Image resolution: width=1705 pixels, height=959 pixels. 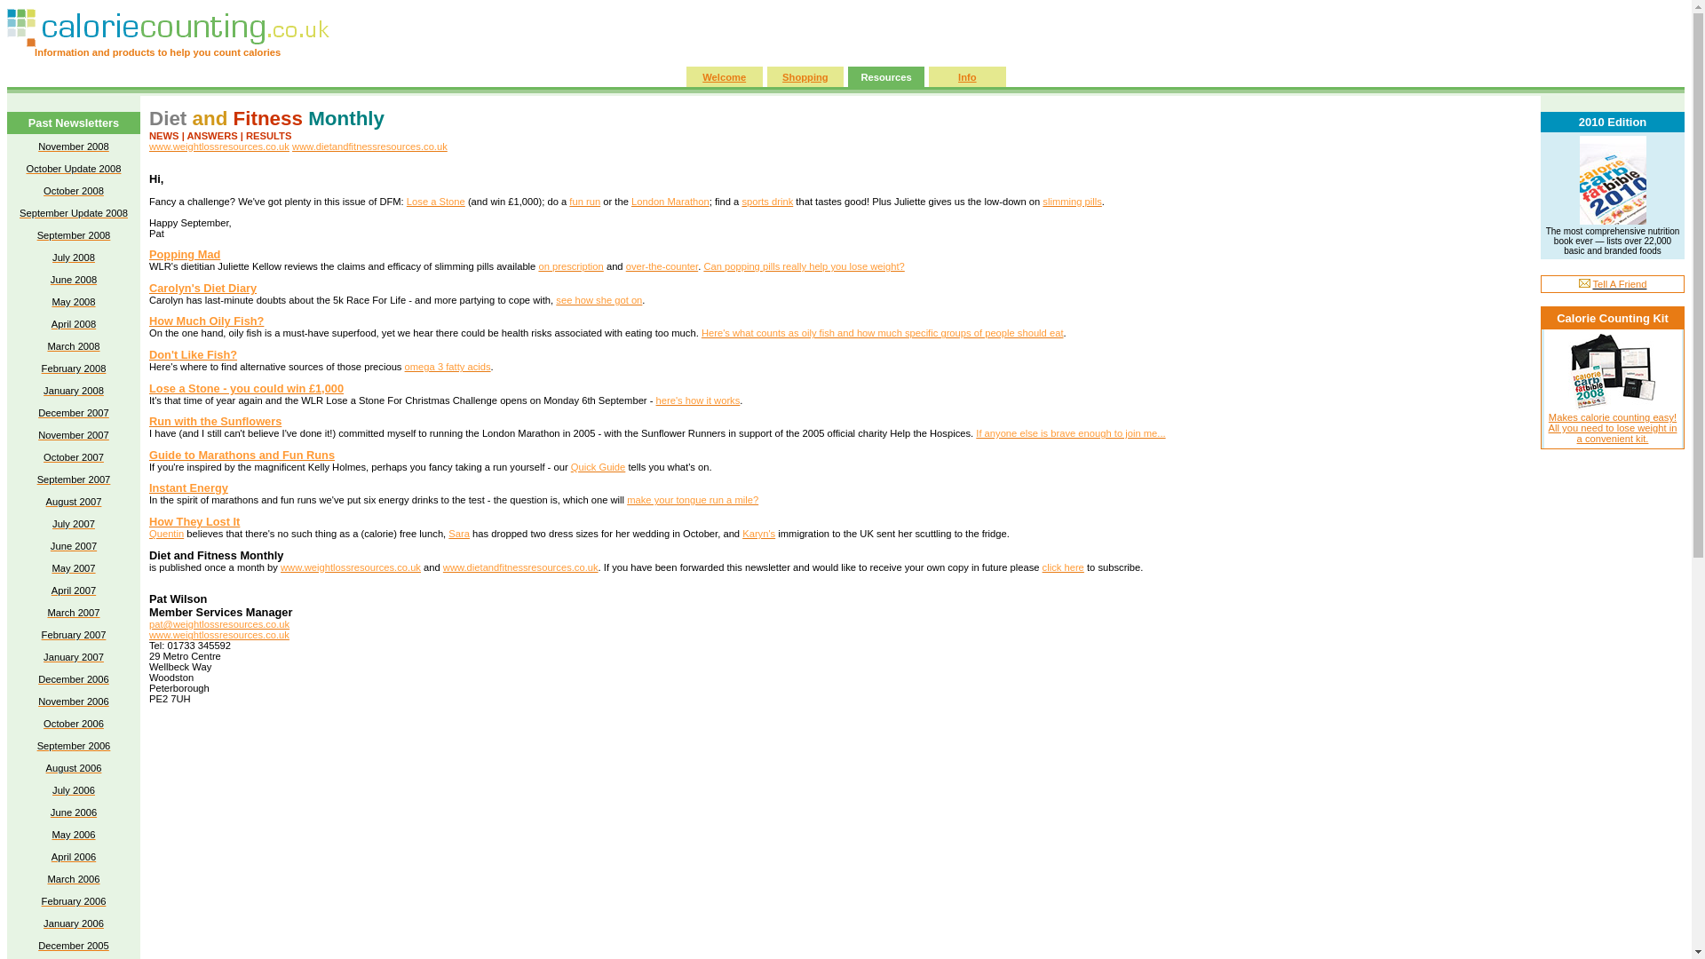 What do you see at coordinates (661, 266) in the screenshot?
I see `over-the-counter` at bounding box center [661, 266].